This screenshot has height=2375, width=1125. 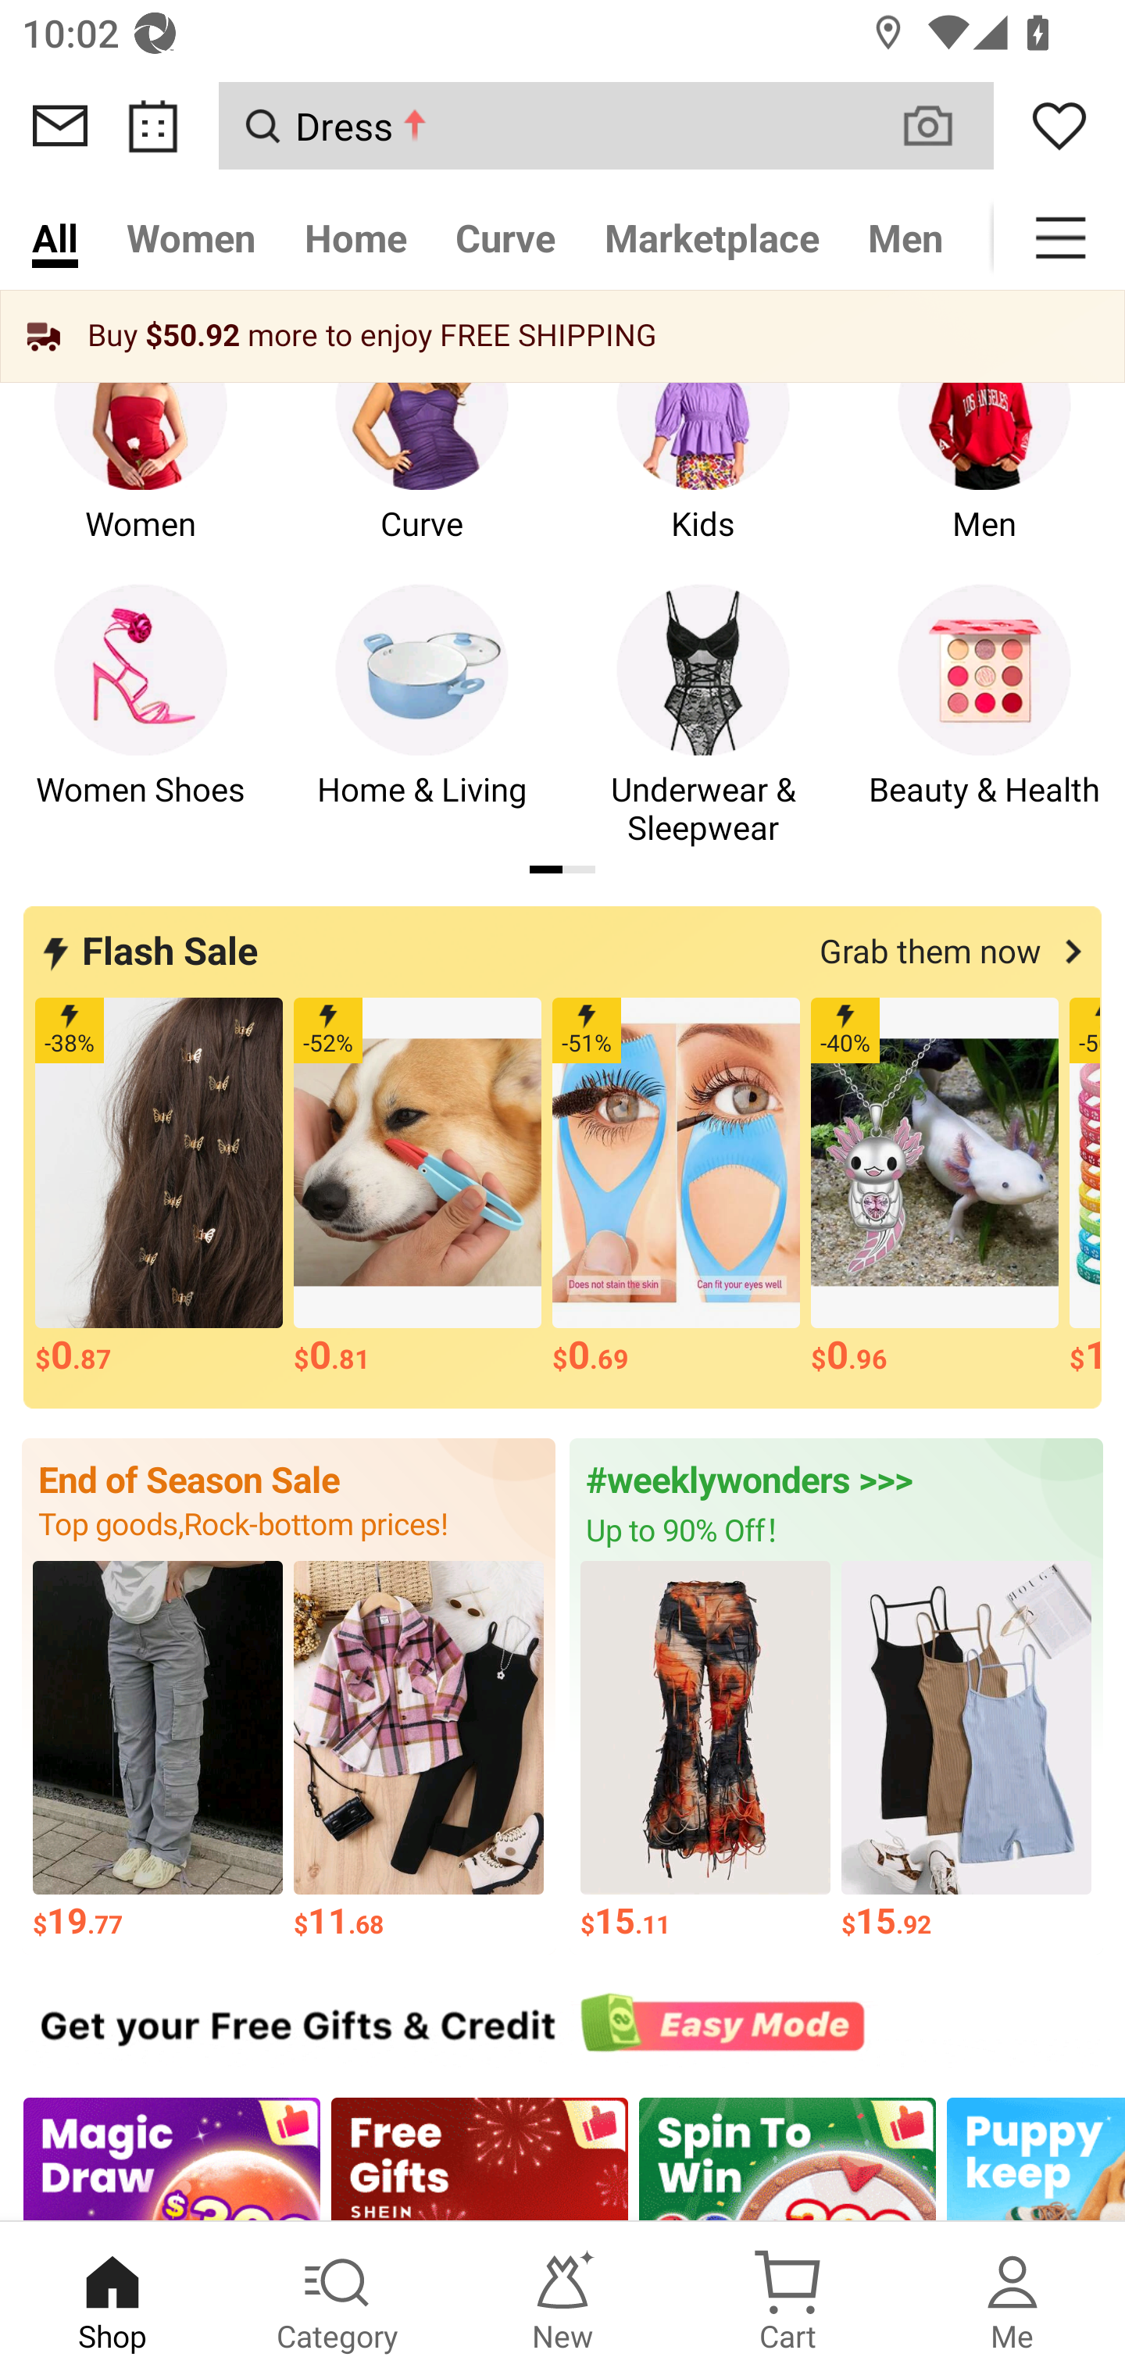 What do you see at coordinates (337, 2298) in the screenshot?
I see `Category` at bounding box center [337, 2298].